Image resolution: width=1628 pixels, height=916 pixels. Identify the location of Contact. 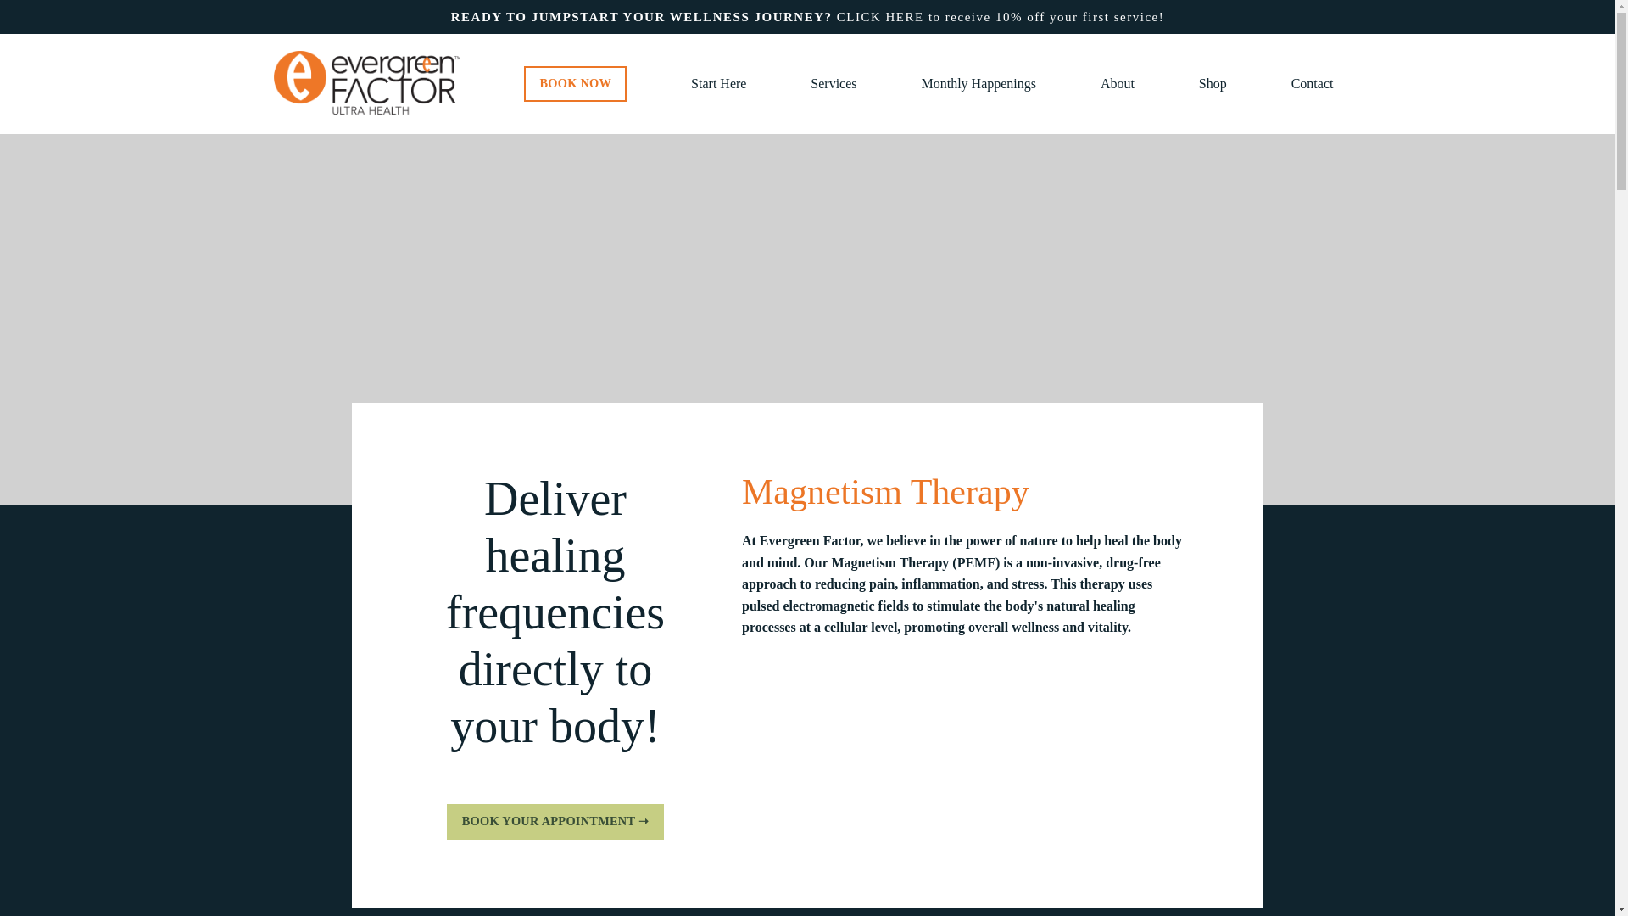
(1312, 84).